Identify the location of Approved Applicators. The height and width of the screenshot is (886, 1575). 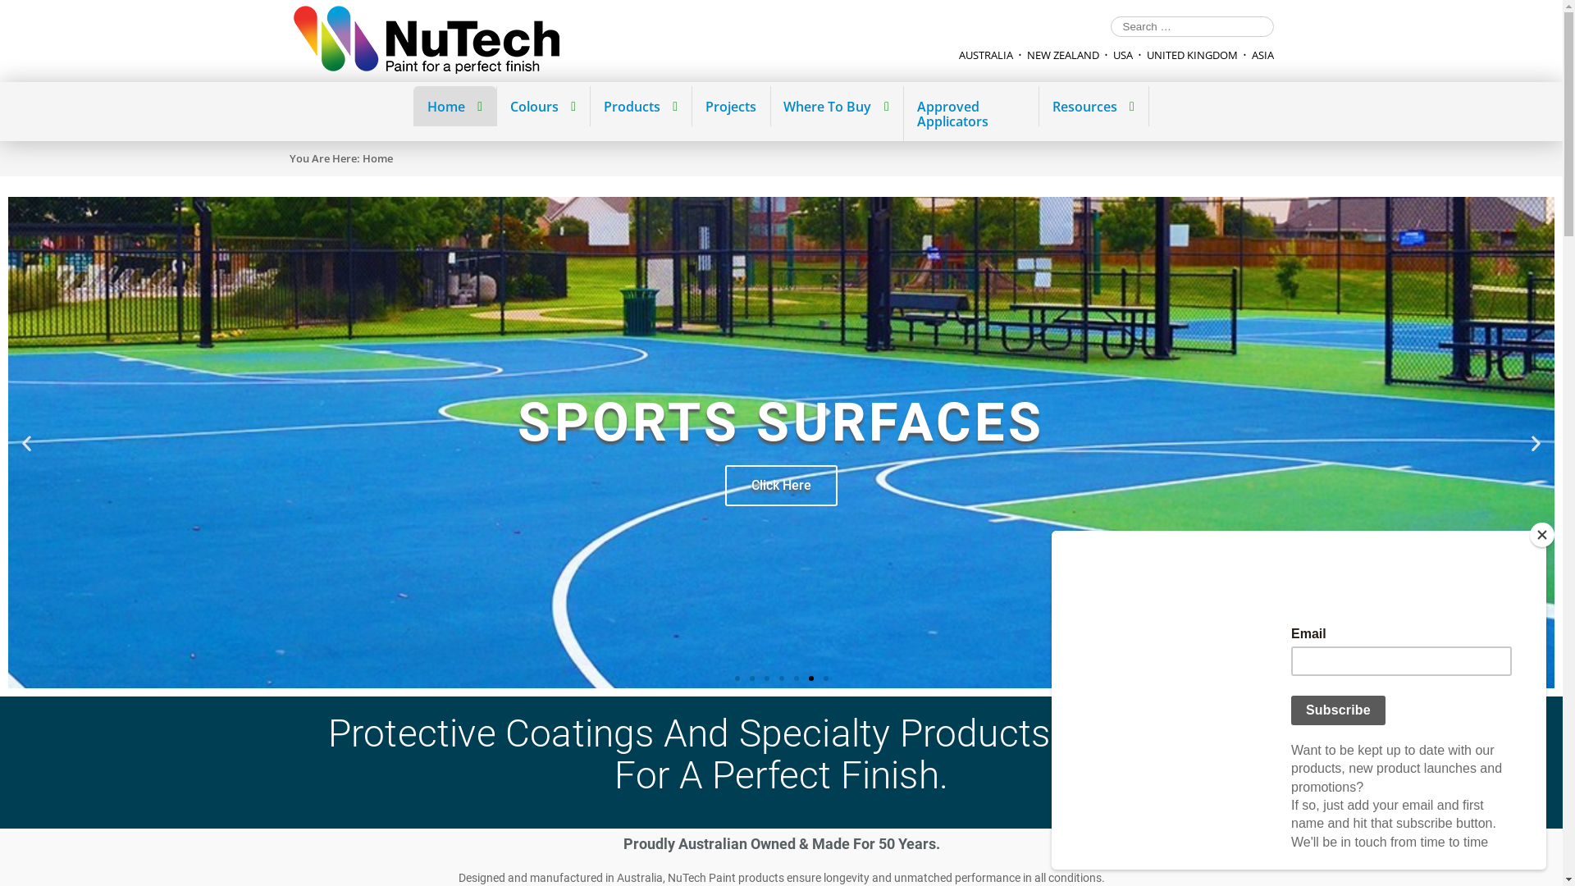
(970, 113).